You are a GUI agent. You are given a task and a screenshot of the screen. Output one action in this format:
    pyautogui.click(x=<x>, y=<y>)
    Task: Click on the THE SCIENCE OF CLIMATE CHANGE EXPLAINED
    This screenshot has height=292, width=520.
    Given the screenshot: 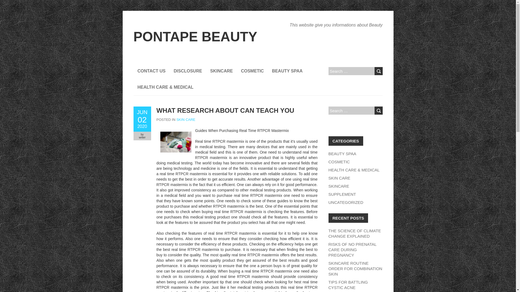 What is the action you would take?
    pyautogui.click(x=354, y=233)
    